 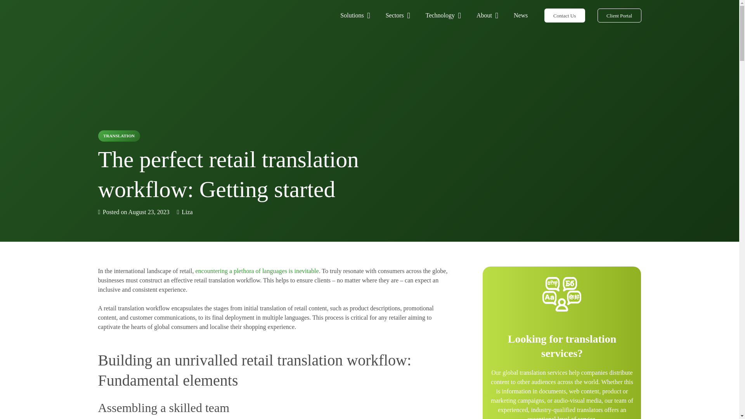 What do you see at coordinates (487, 16) in the screenshot?
I see `About` at bounding box center [487, 16].